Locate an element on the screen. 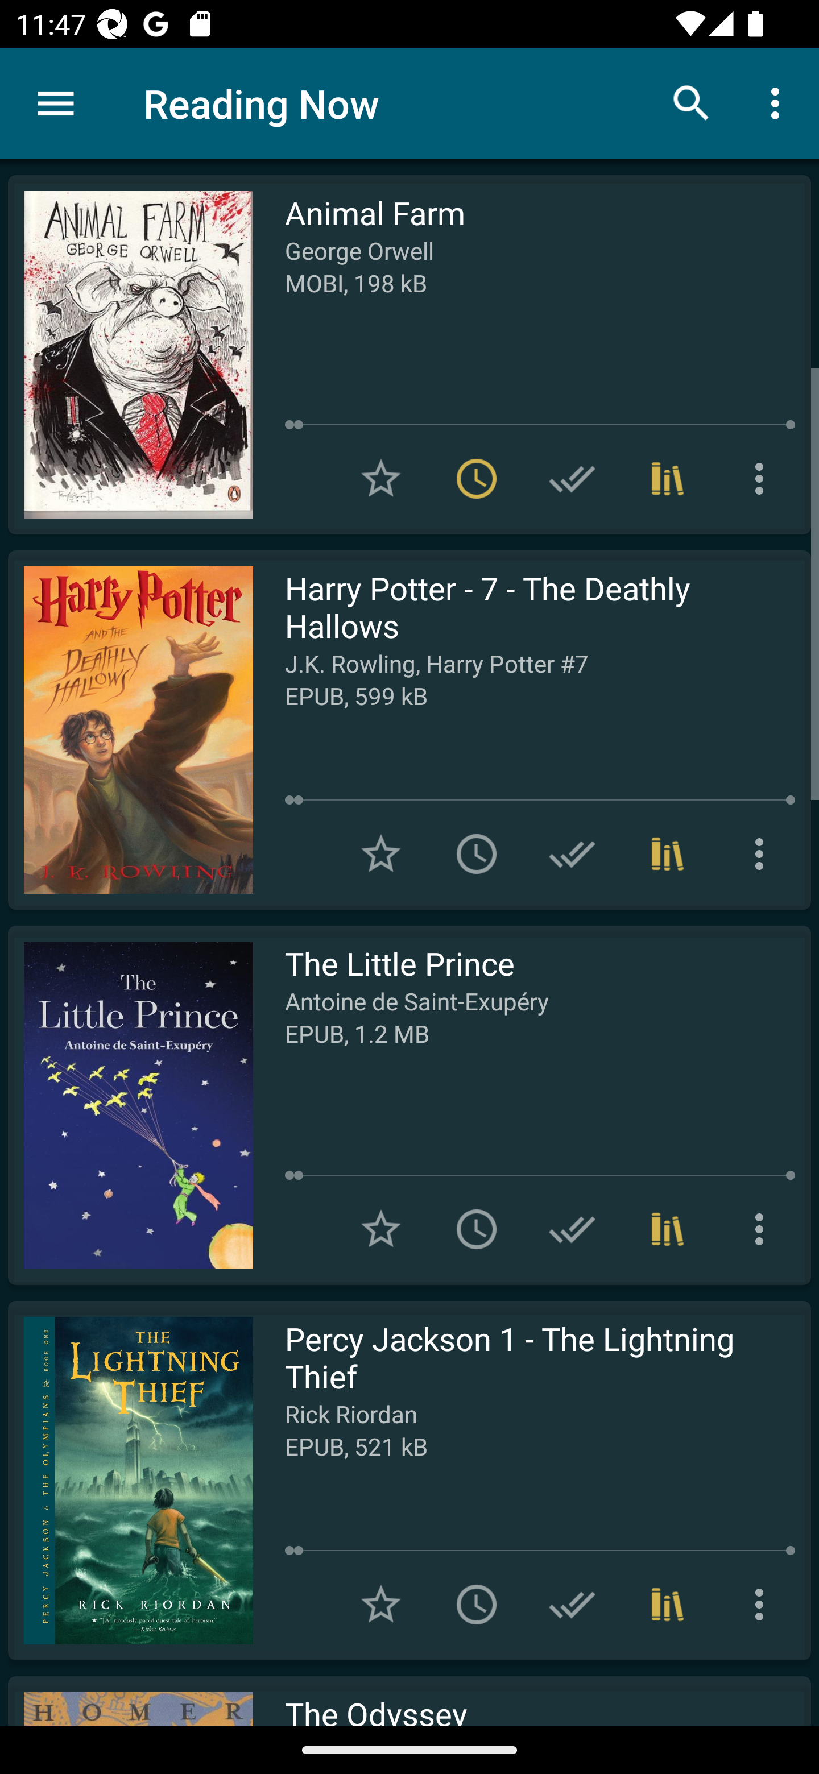  Add to Have read is located at coordinates (572, 853).